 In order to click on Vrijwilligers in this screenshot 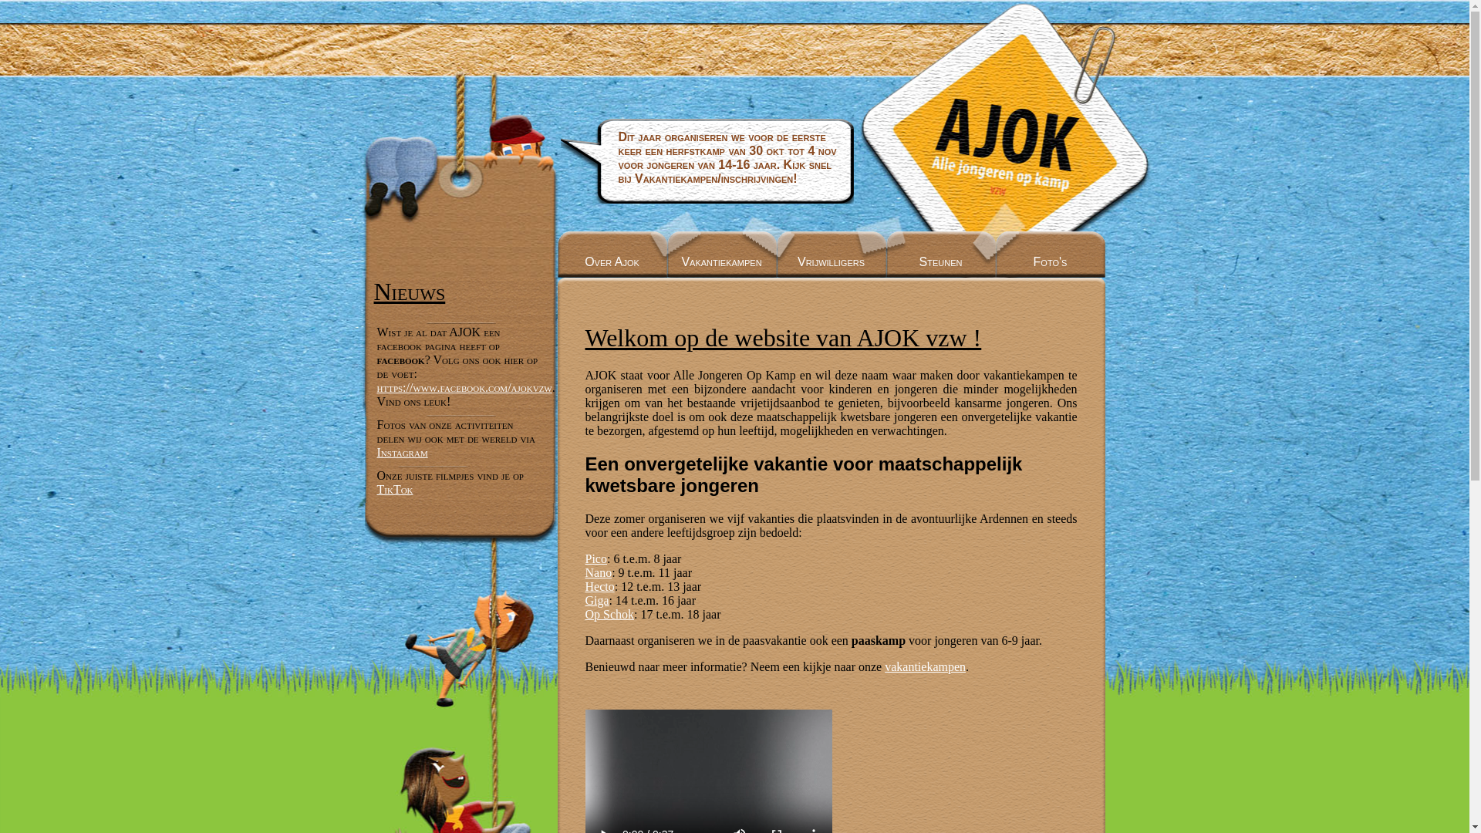, I will do `click(831, 255)`.